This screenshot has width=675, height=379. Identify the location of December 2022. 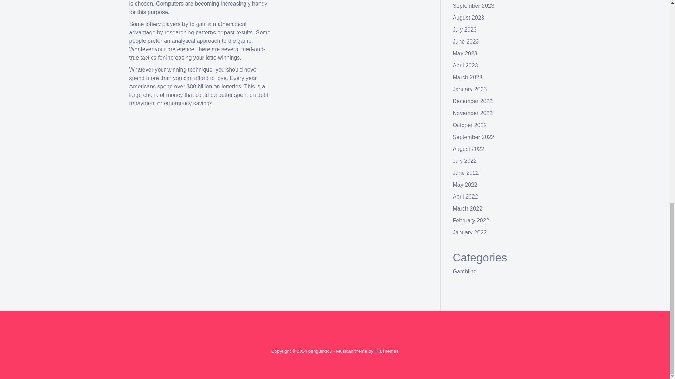
(472, 101).